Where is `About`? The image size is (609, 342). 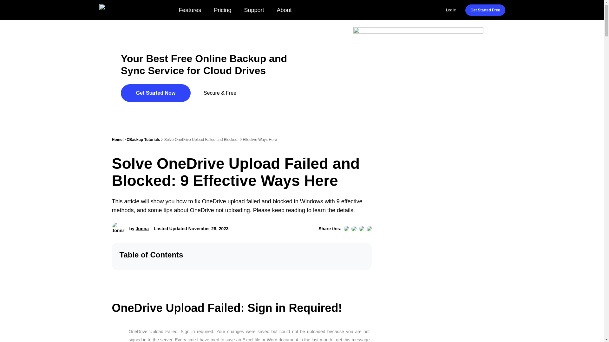
About is located at coordinates (284, 10).